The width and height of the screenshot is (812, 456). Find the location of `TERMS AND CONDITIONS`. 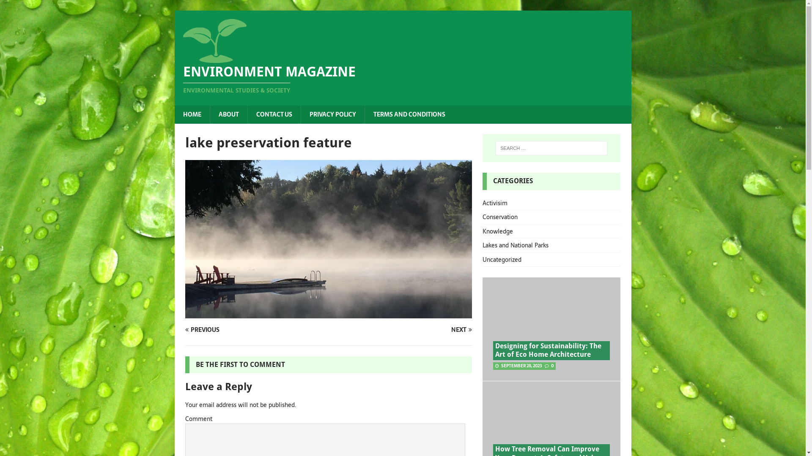

TERMS AND CONDITIONS is located at coordinates (409, 114).